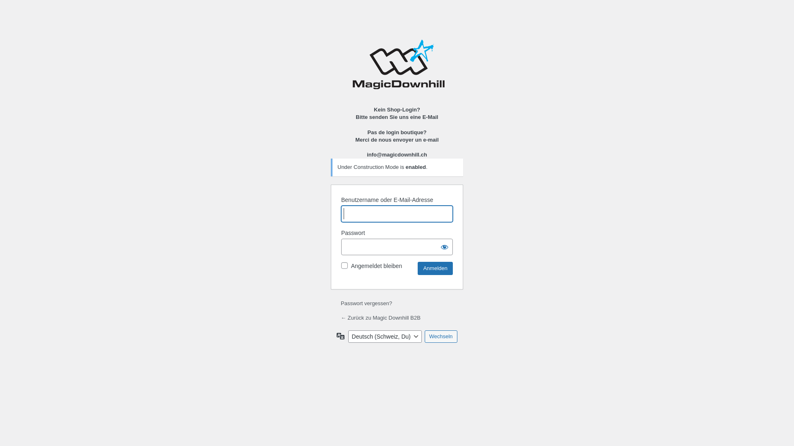  Describe the element at coordinates (435, 268) in the screenshot. I see `Anmelden` at that location.